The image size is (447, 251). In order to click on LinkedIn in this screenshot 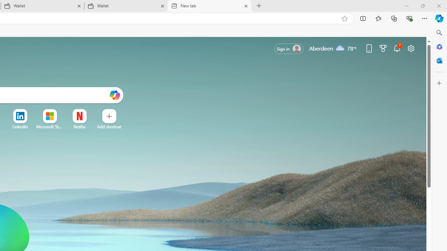, I will do `click(20, 127)`.